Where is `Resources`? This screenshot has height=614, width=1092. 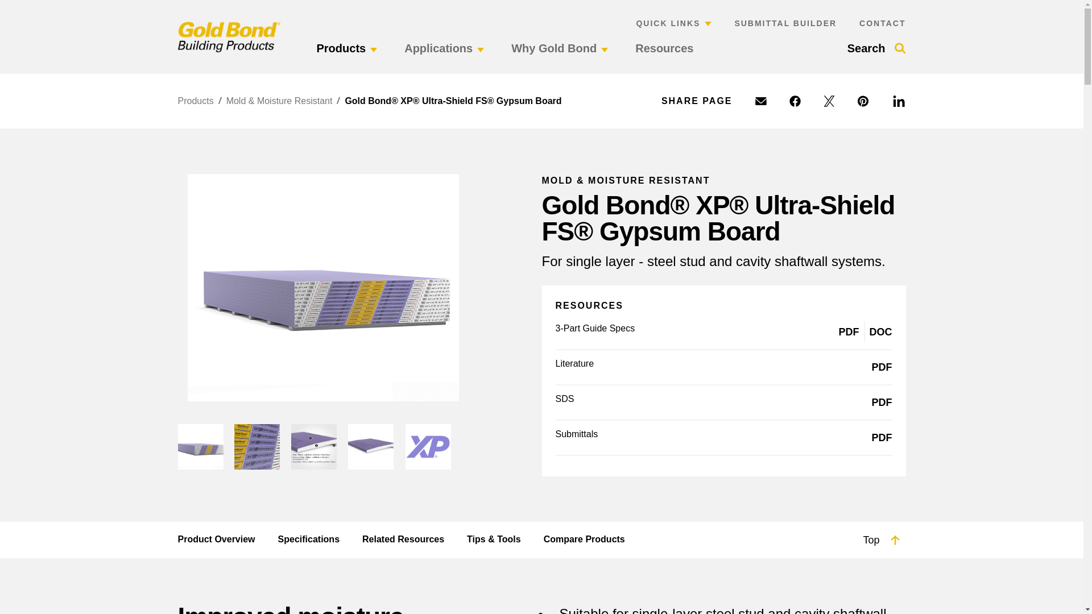 Resources is located at coordinates (664, 55).